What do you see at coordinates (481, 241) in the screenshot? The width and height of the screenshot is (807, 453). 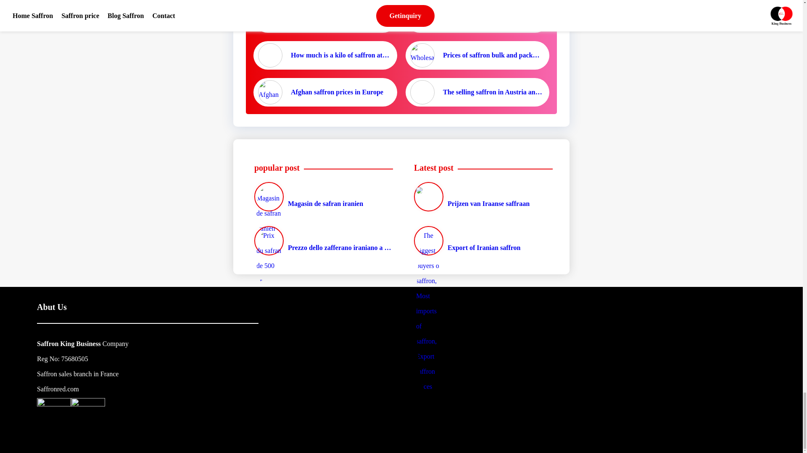 I see `Export of Iranian saffron` at bounding box center [481, 241].